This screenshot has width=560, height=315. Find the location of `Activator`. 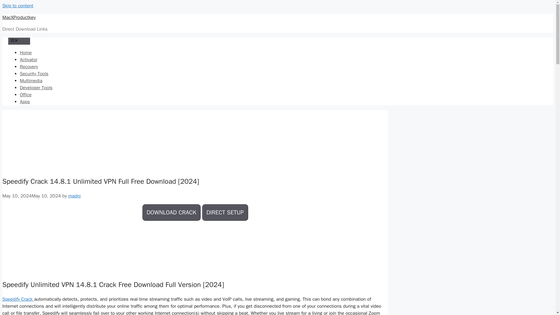

Activator is located at coordinates (29, 60).